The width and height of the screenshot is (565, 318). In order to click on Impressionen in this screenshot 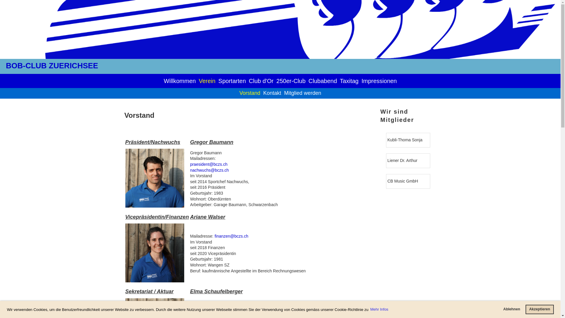, I will do `click(379, 81)`.